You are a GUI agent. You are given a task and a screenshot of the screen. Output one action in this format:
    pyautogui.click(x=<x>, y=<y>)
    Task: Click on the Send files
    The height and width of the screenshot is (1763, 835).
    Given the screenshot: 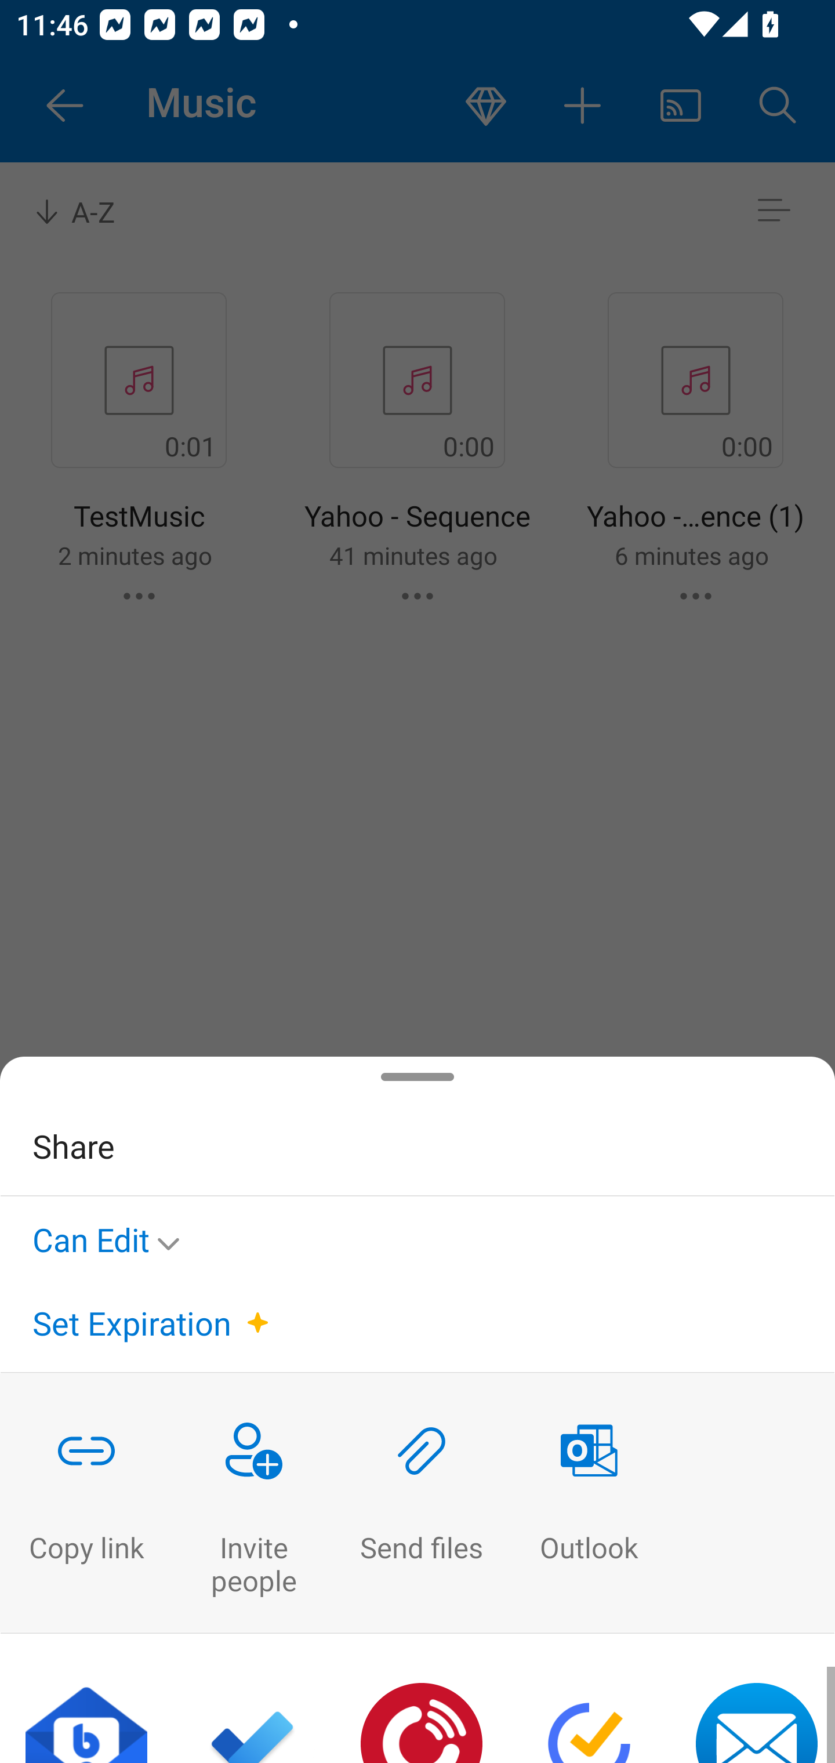 What is the action you would take?
    pyautogui.click(x=421, y=1503)
    